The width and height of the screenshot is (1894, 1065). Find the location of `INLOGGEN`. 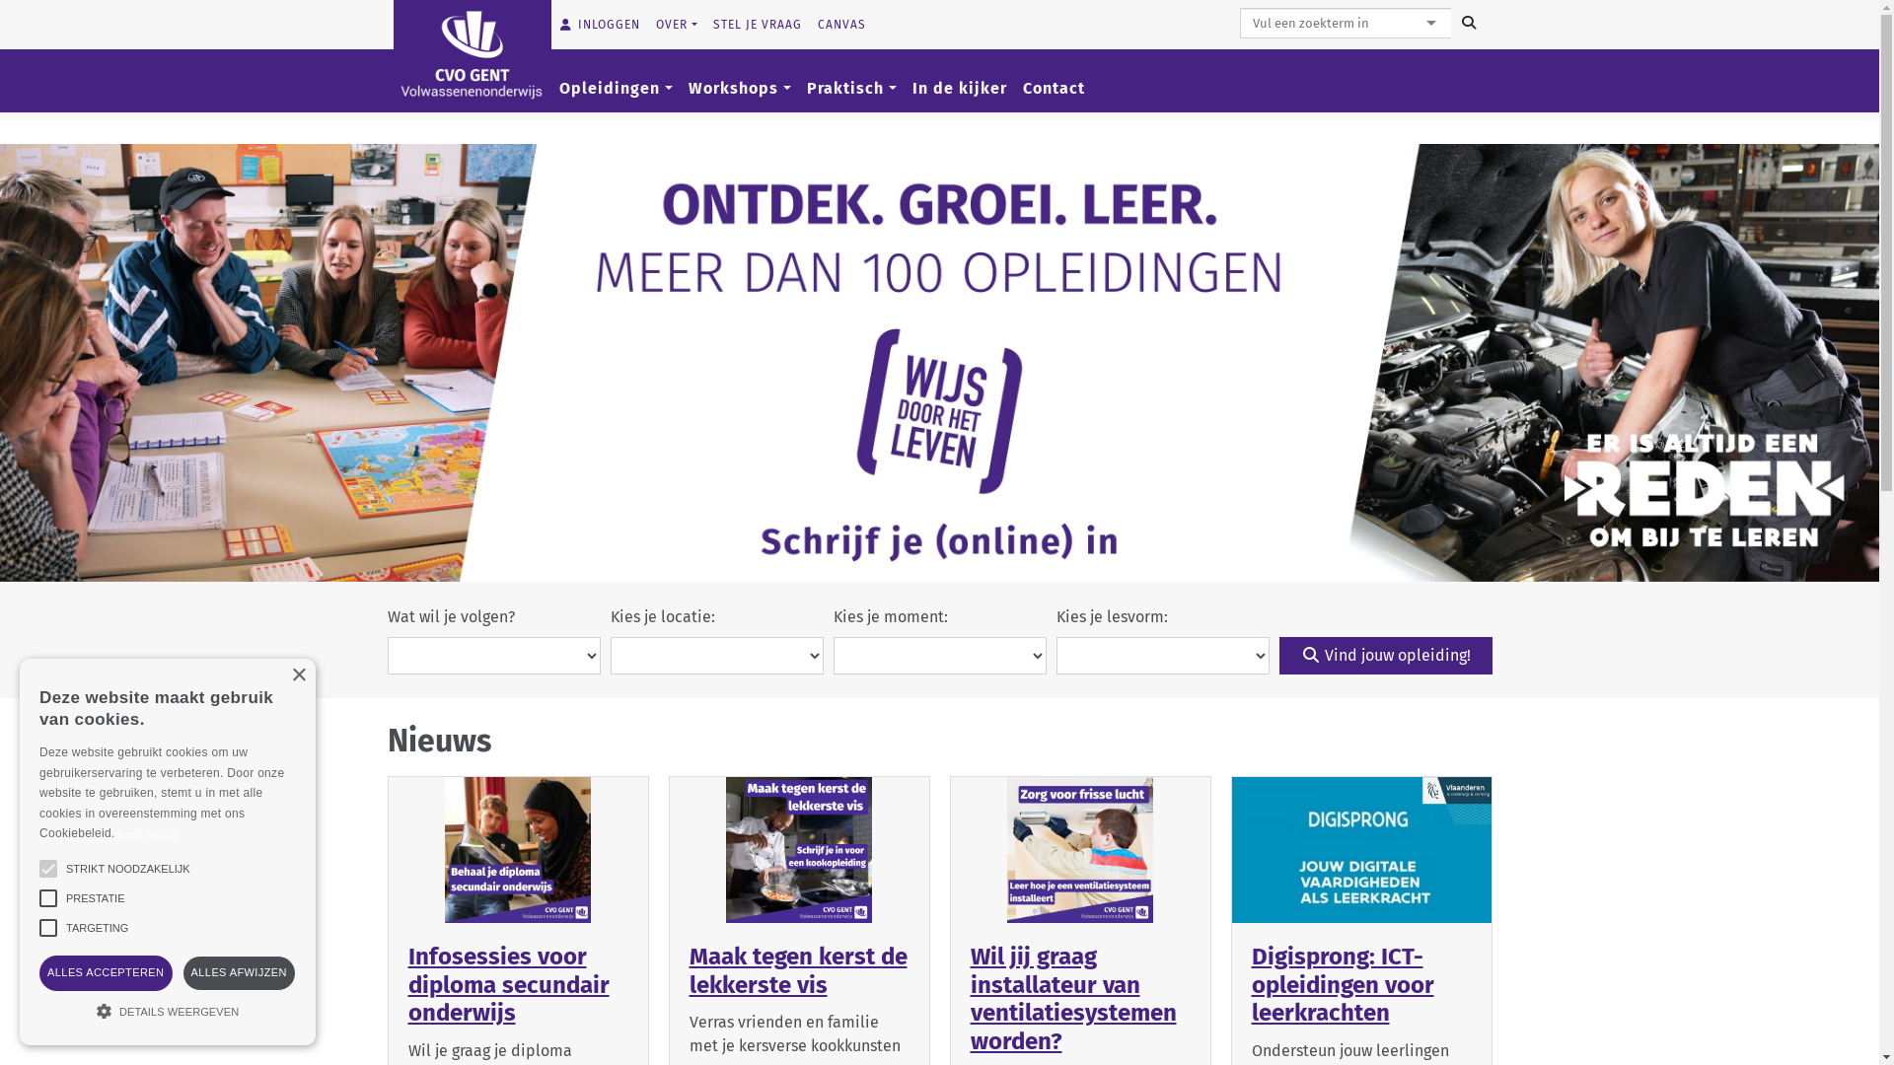

INLOGGEN is located at coordinates (599, 25).